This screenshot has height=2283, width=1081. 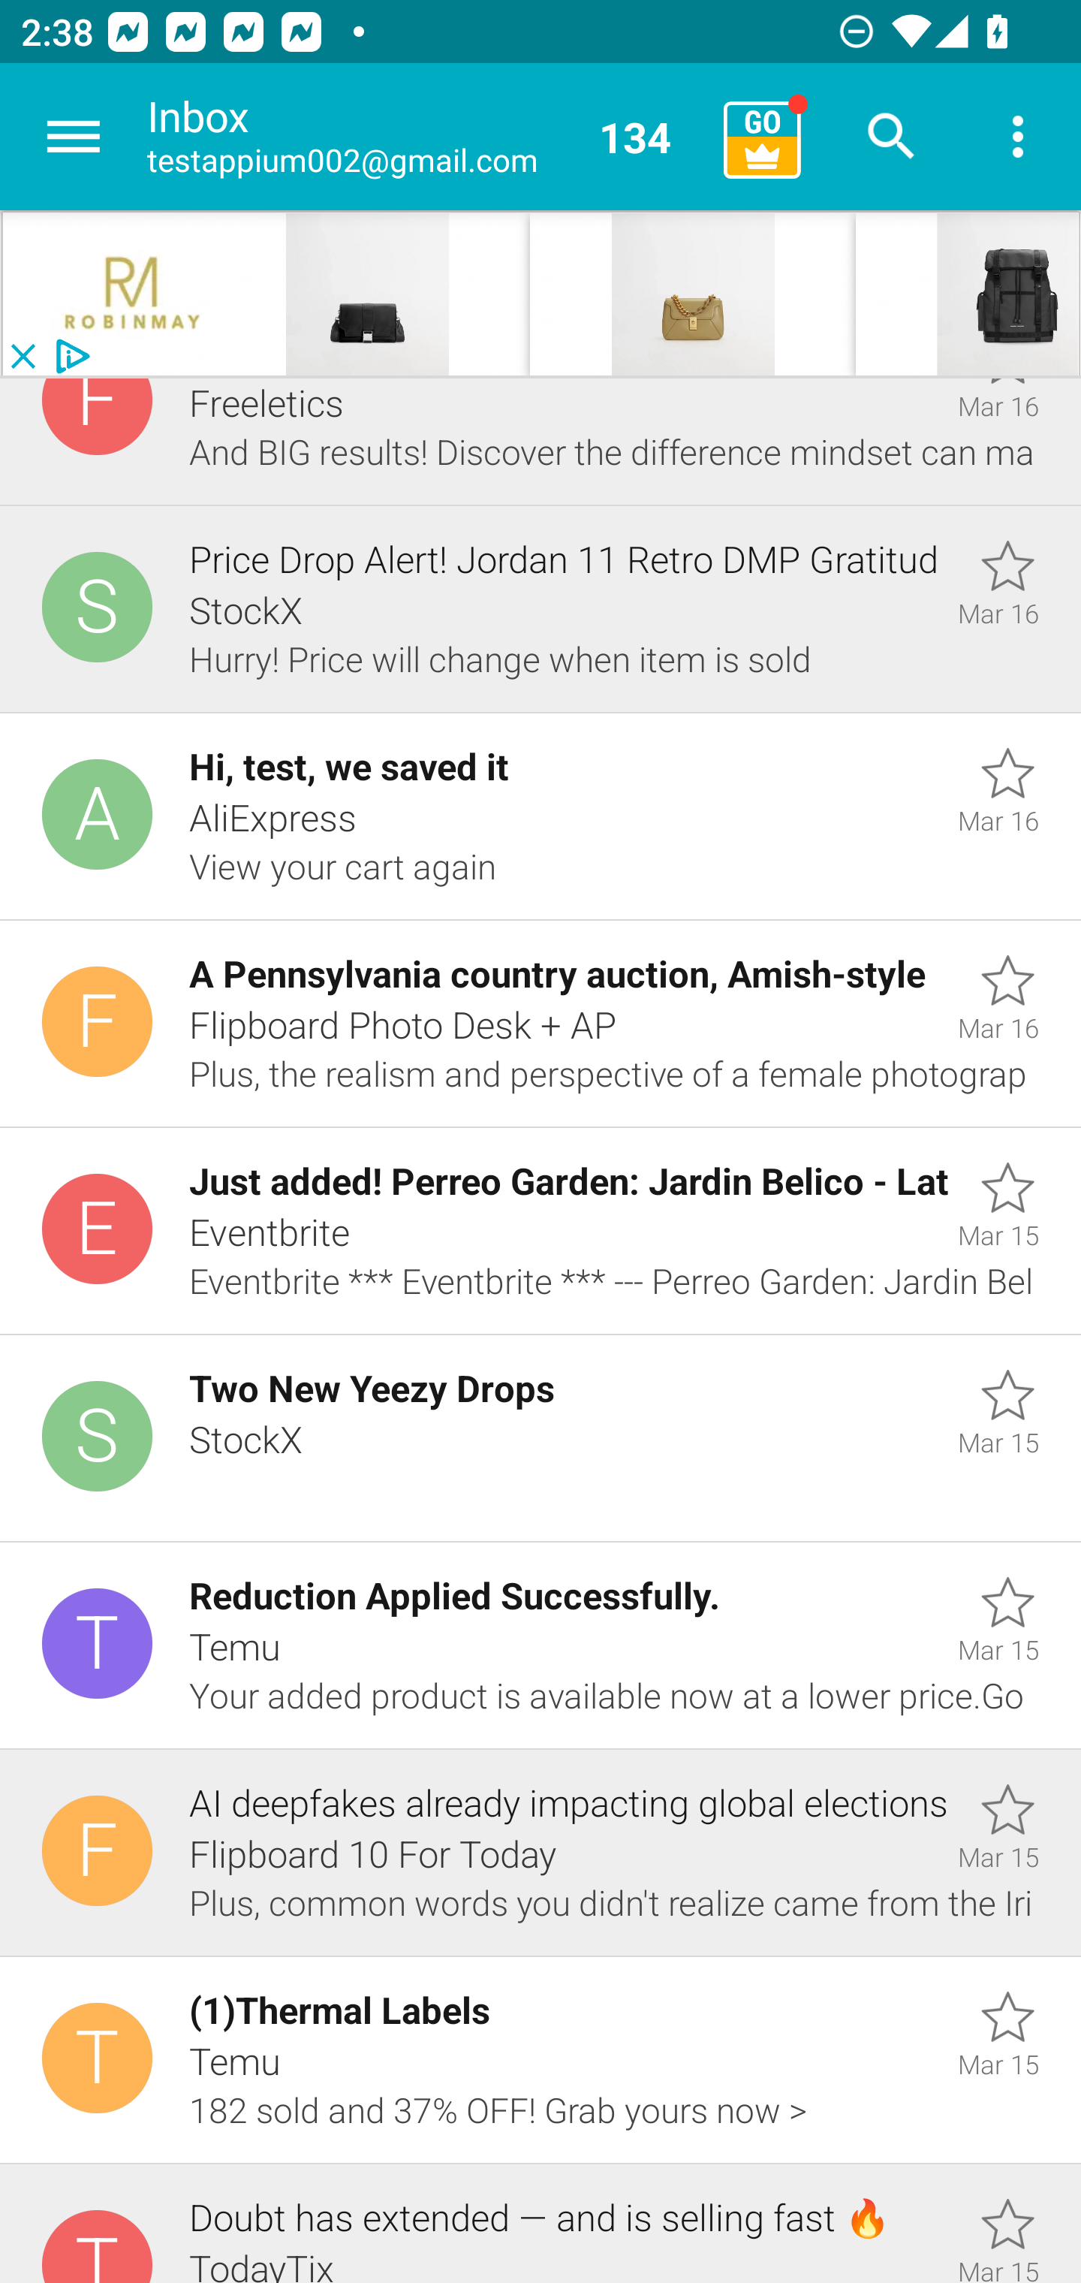 I want to click on   , so click(x=134, y=294).